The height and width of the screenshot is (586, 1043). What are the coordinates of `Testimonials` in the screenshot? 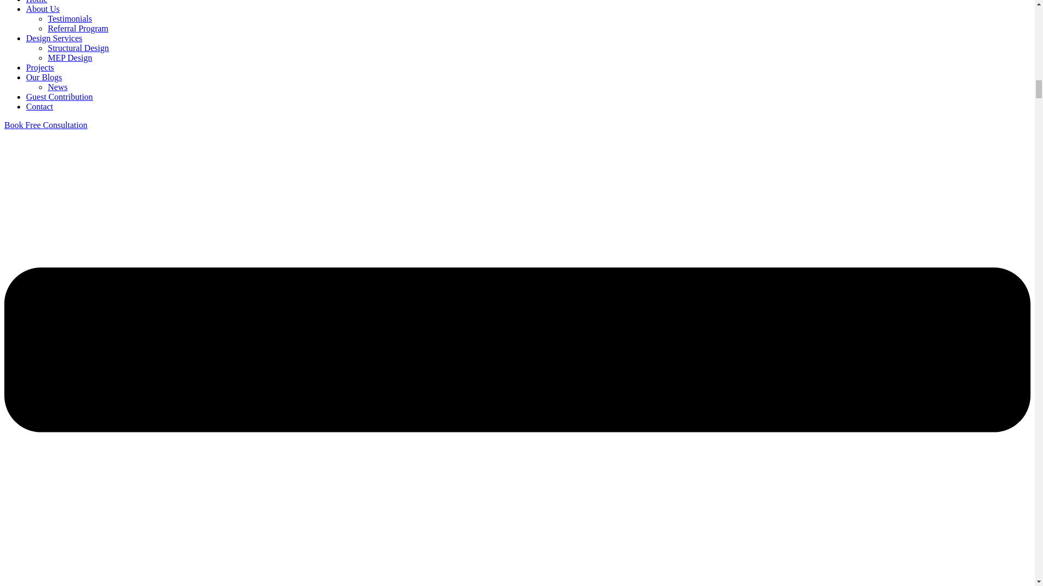 It's located at (70, 18).